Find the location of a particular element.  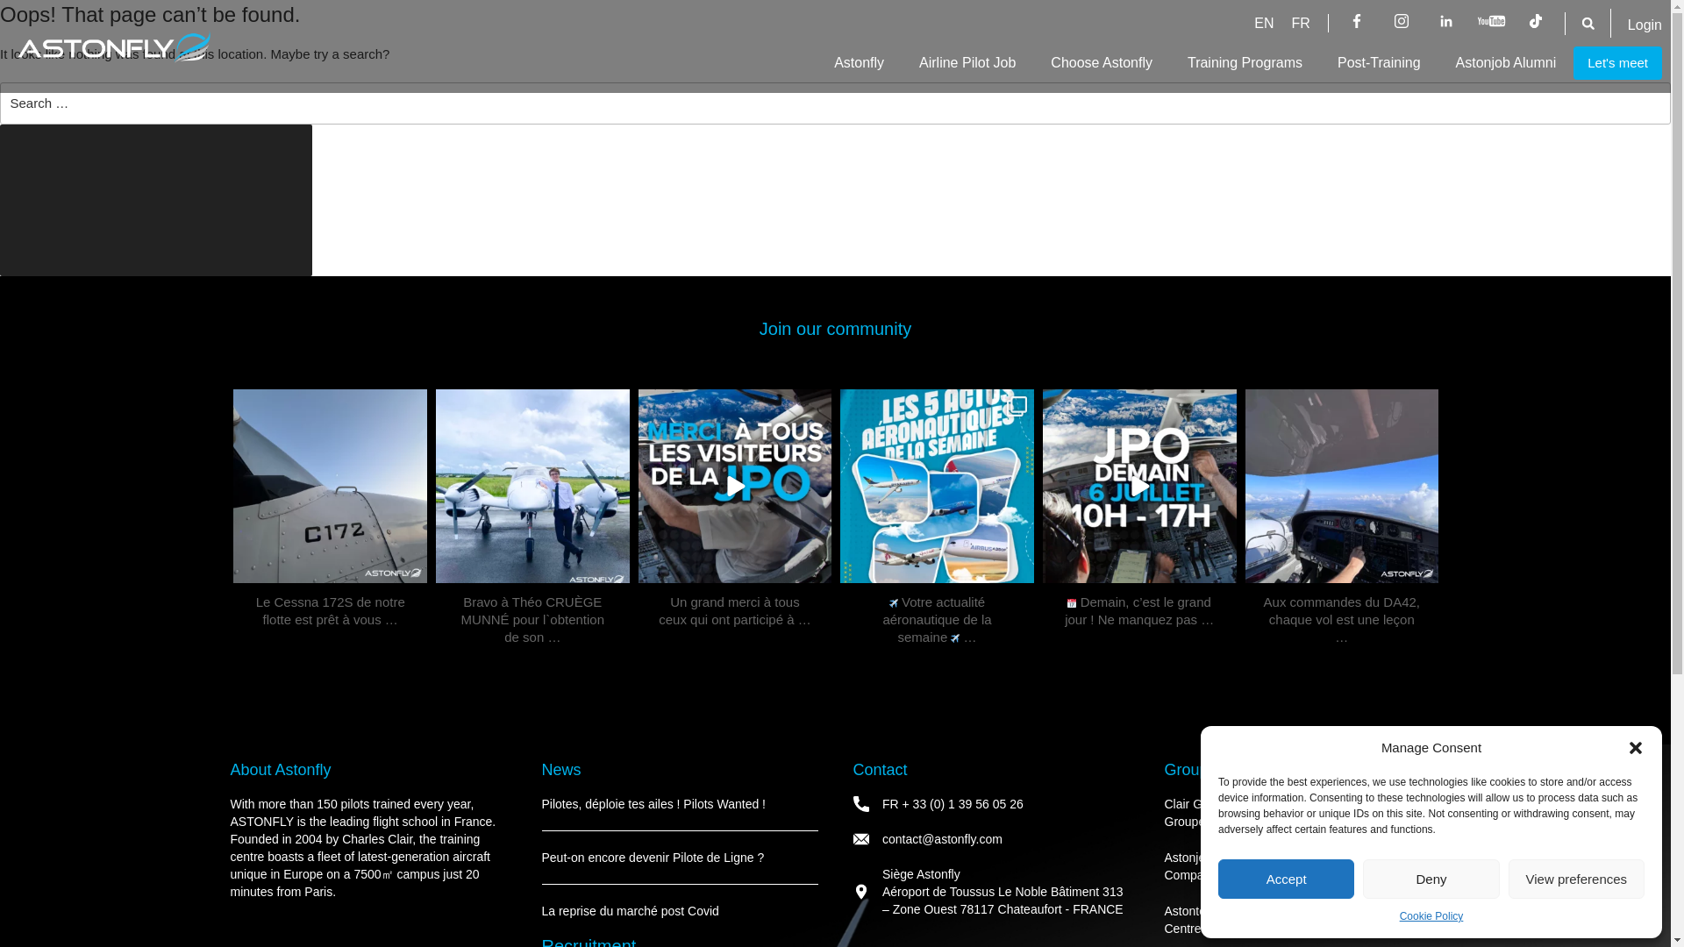

Airline Pilot Job is located at coordinates (967, 63).